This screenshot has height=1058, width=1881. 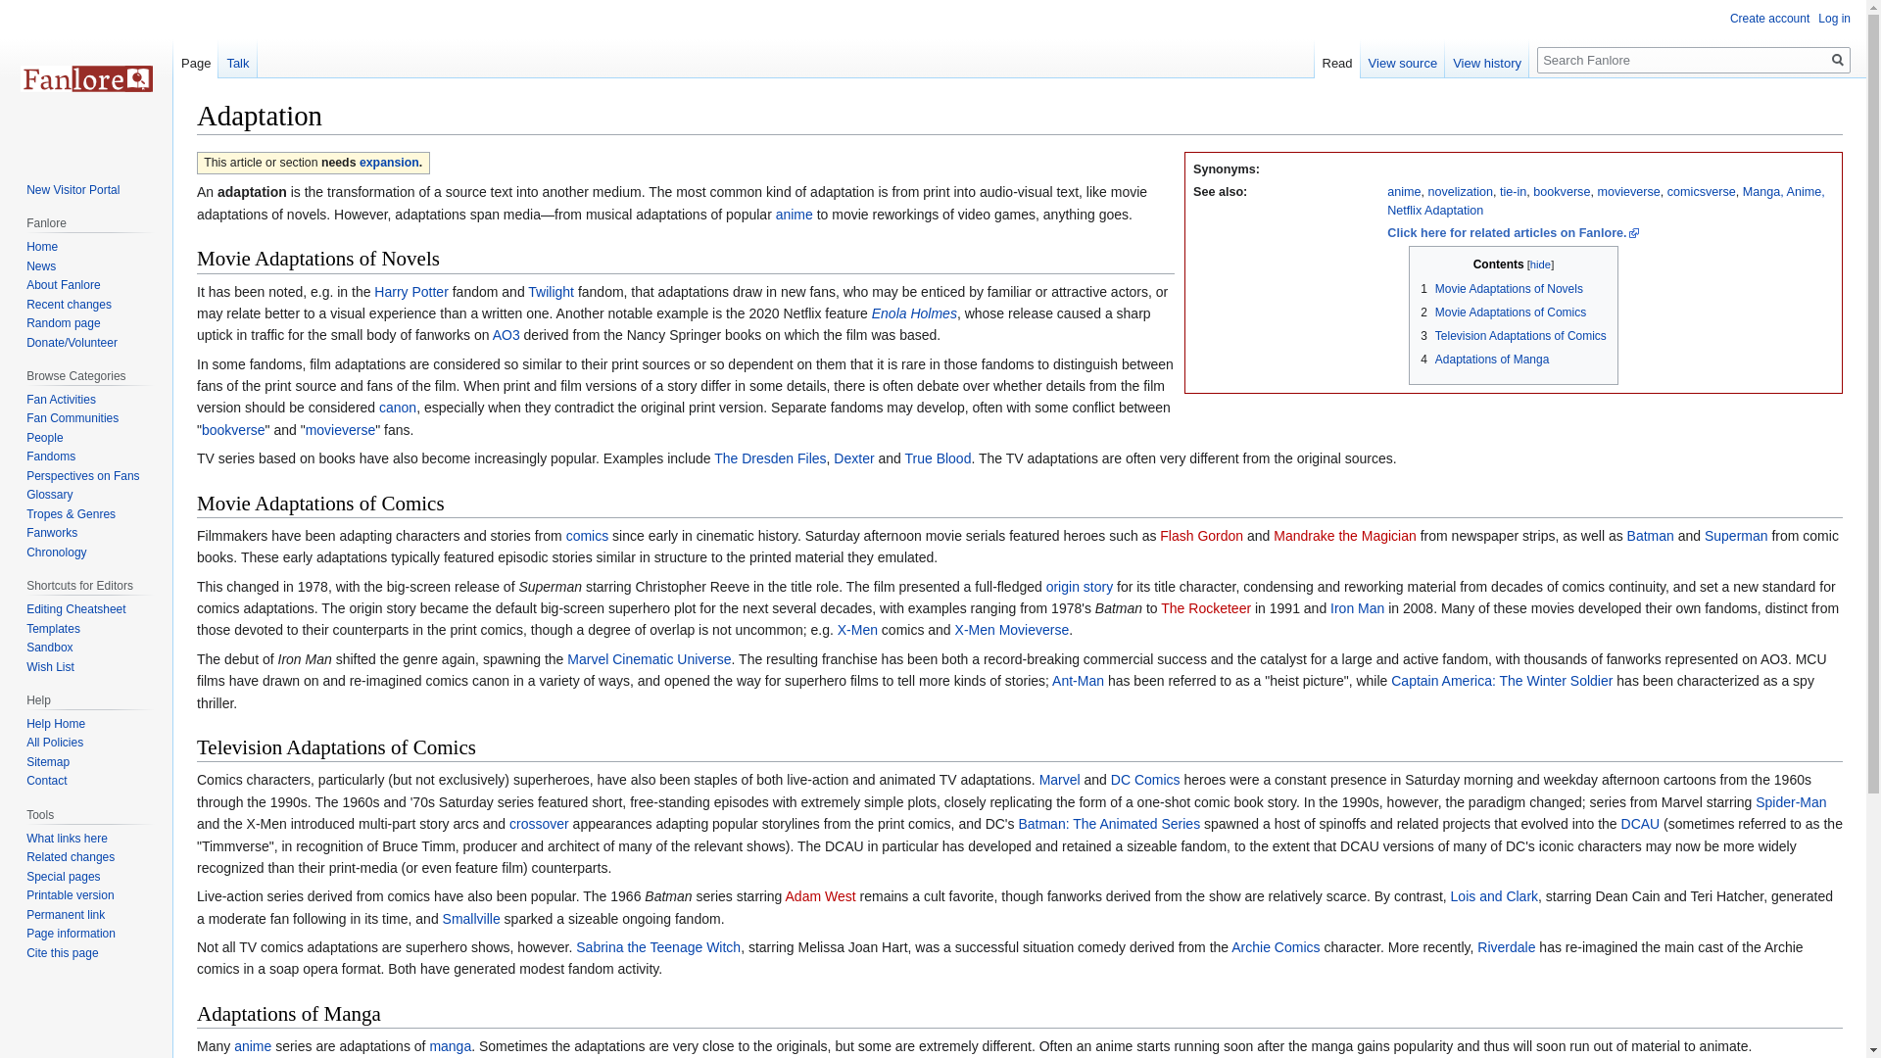 I want to click on comicsverse, so click(x=1701, y=192).